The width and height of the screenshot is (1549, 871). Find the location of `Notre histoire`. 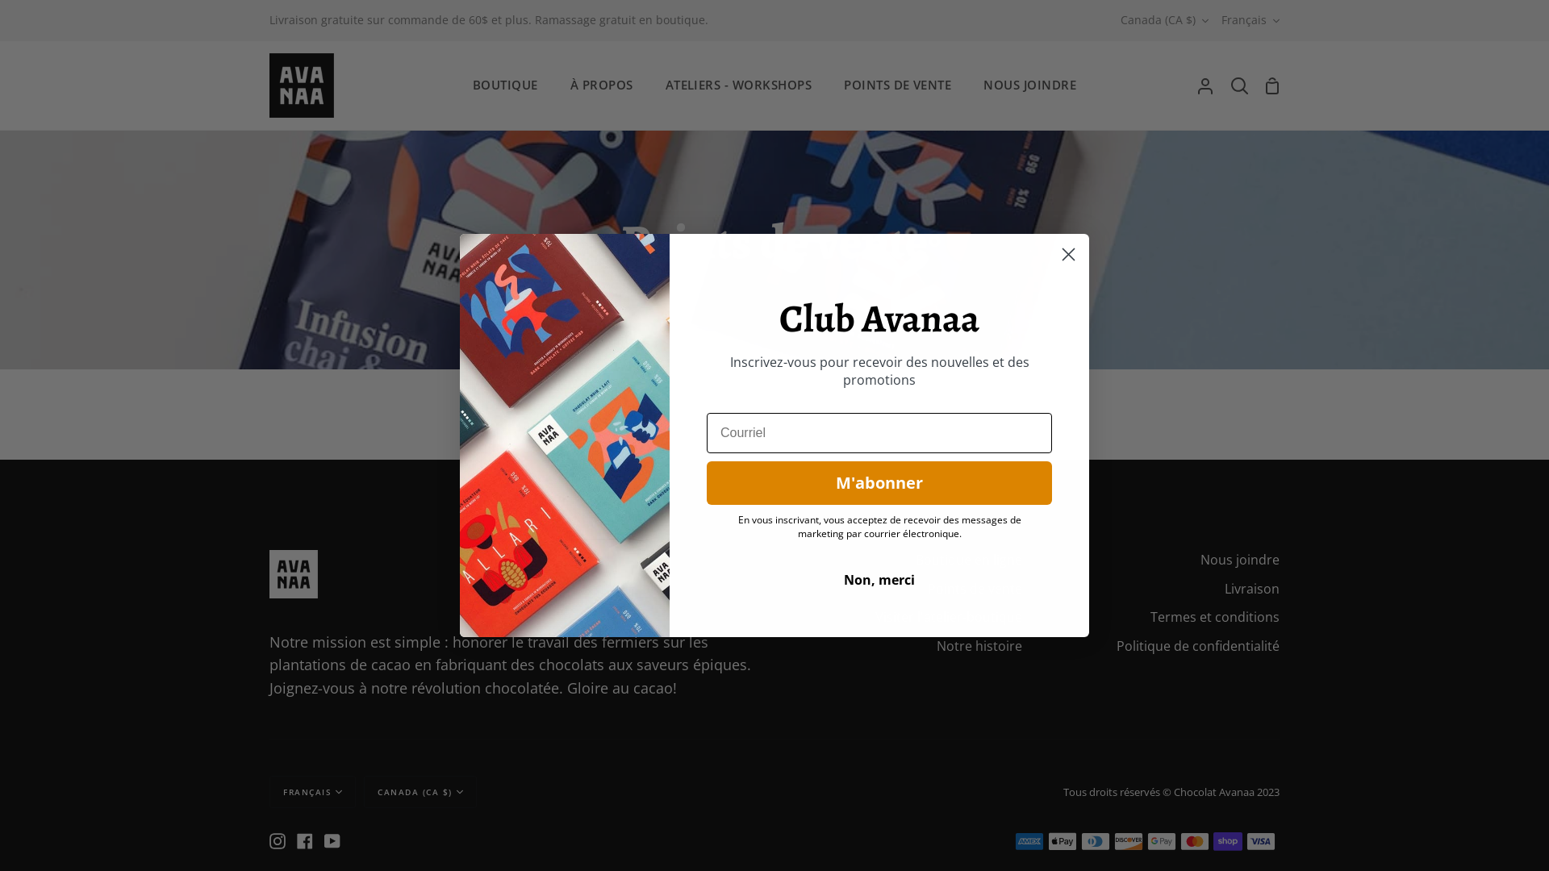

Notre histoire is located at coordinates (979, 646).